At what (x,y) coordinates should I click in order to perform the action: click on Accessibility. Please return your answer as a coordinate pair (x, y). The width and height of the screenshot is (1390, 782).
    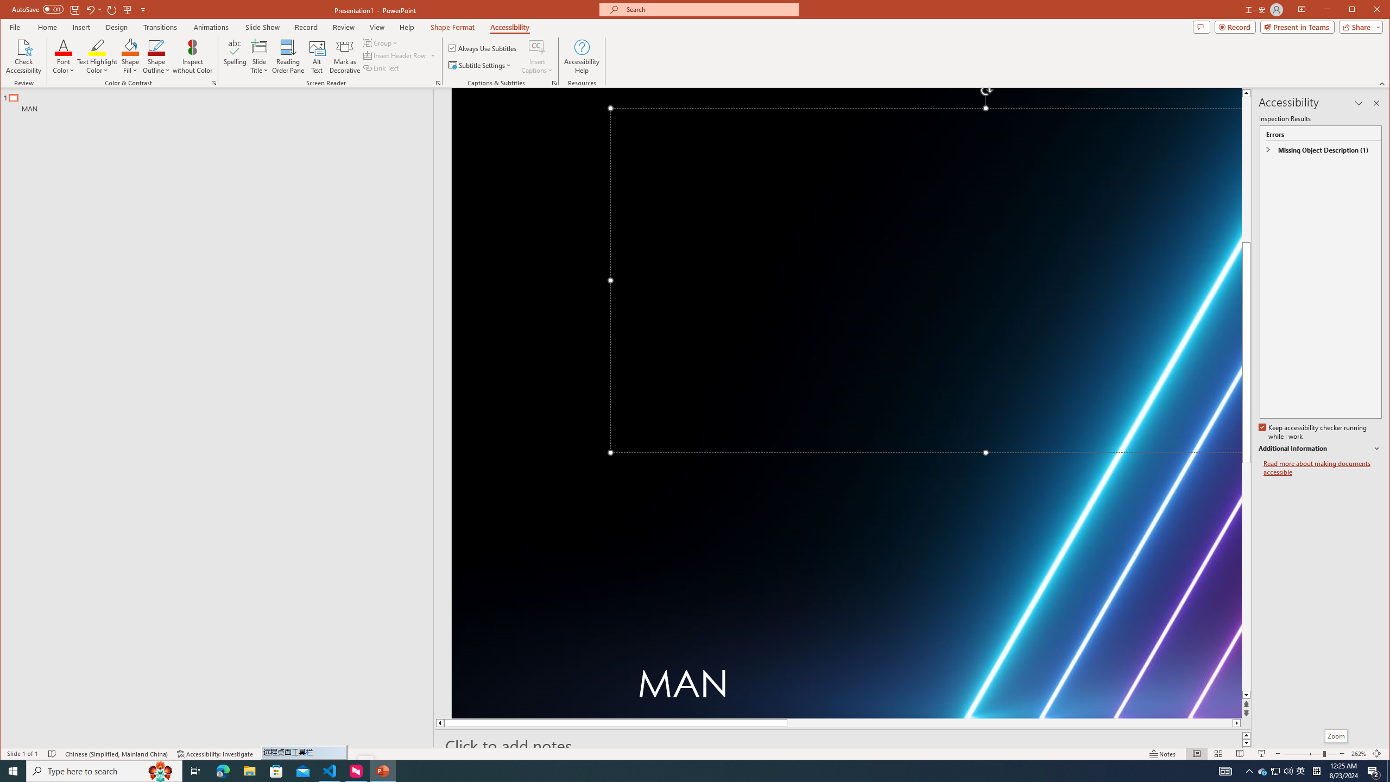
    Looking at the image, I should click on (344, 56).